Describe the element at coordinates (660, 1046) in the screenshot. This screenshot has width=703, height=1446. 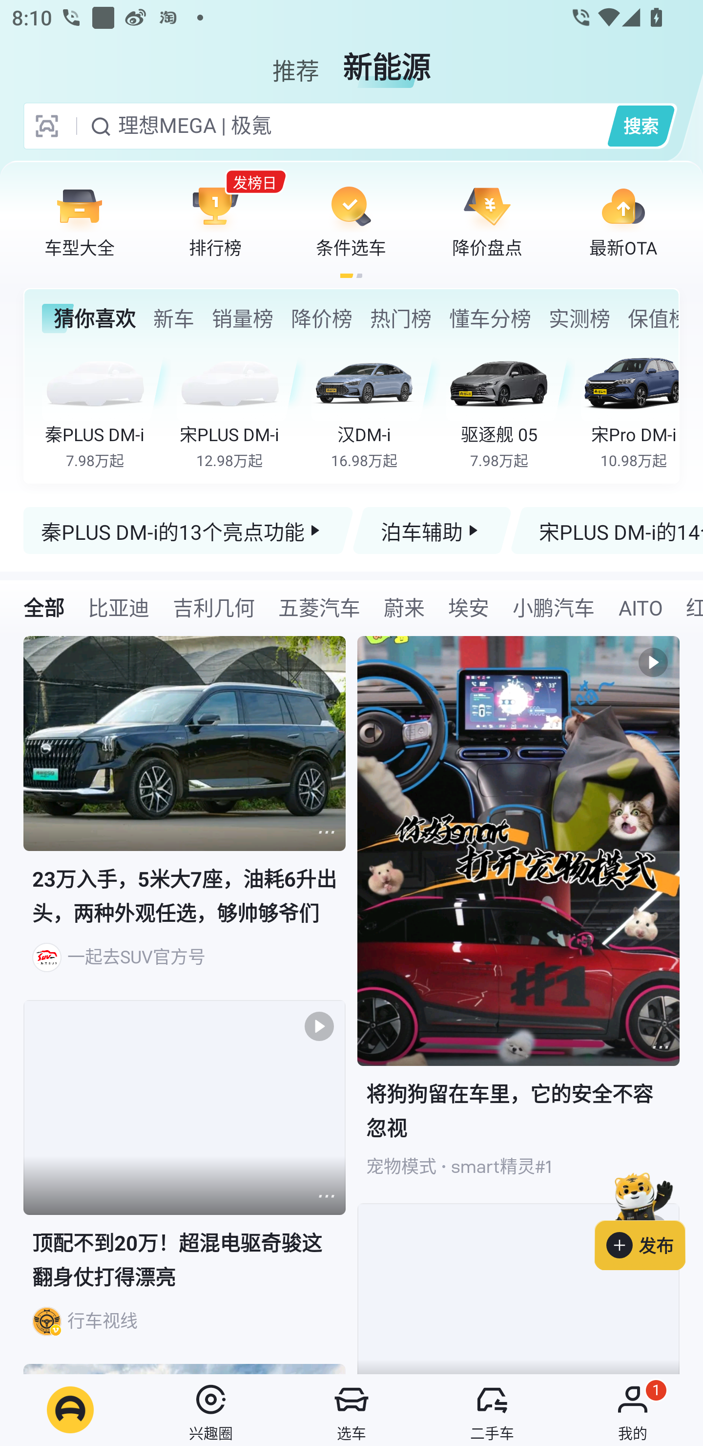
I see `` at that location.